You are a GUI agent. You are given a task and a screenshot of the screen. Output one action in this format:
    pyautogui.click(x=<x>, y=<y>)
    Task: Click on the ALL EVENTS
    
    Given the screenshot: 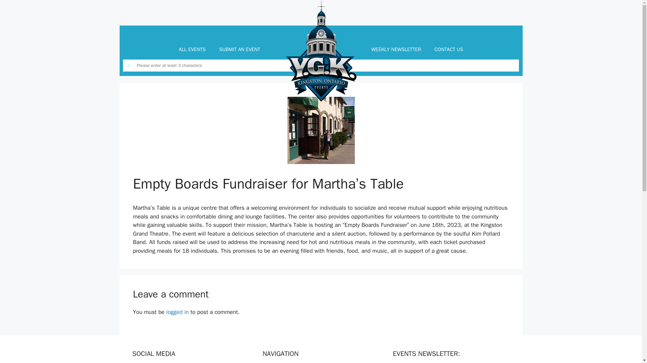 What is the action you would take?
    pyautogui.click(x=192, y=49)
    